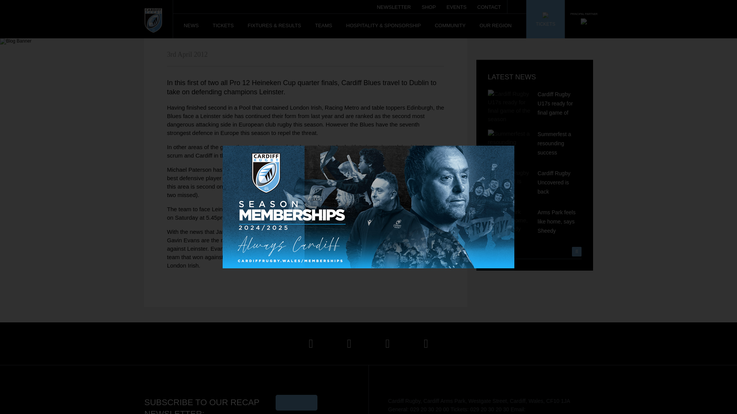 The height and width of the screenshot is (414, 737). I want to click on EVENTS, so click(456, 5).